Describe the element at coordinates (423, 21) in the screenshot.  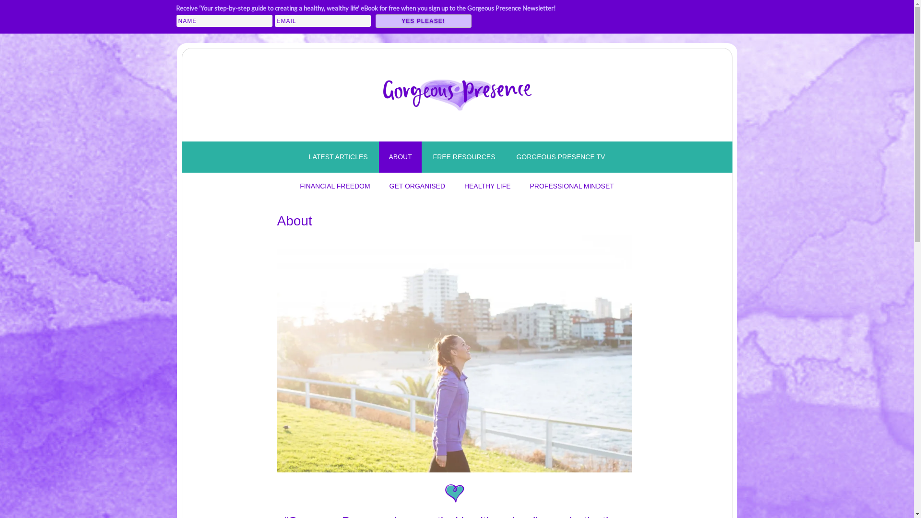
I see `Yes please!` at that location.